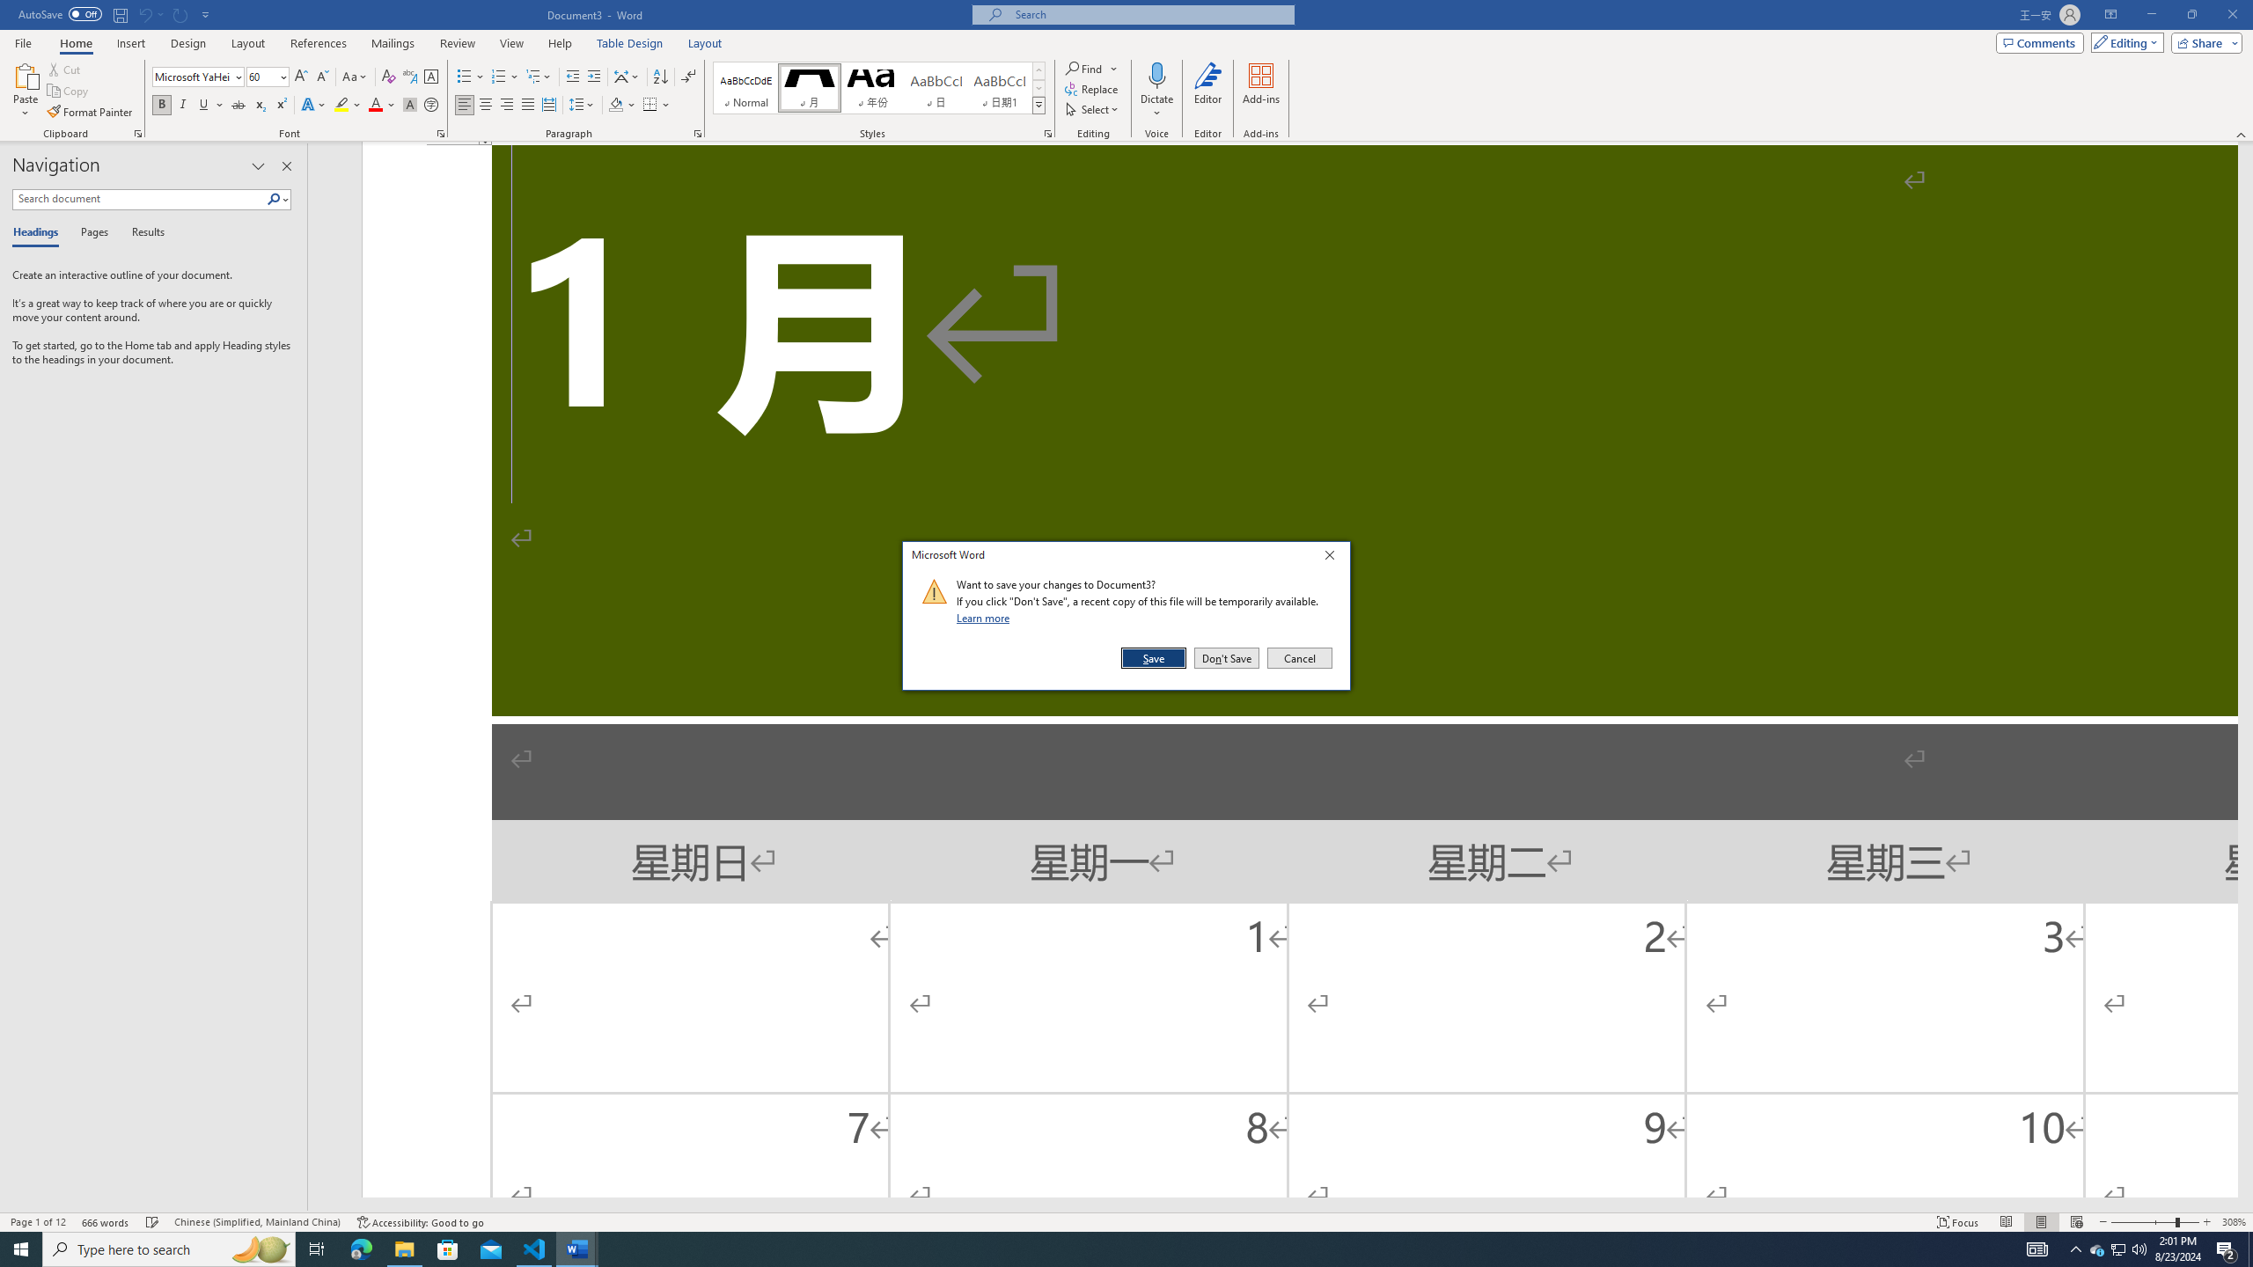 Image resolution: width=2253 pixels, height=1267 pixels. Describe the element at coordinates (657, 106) in the screenshot. I see `Borders` at that location.